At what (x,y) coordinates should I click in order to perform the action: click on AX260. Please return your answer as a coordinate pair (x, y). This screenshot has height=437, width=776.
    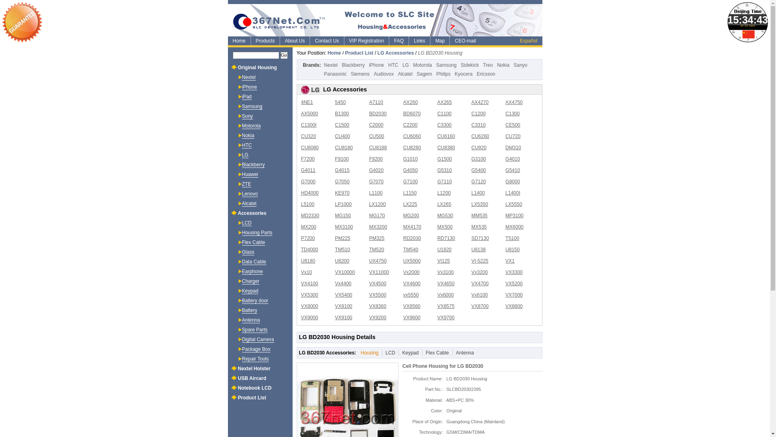
    Looking at the image, I should click on (411, 102).